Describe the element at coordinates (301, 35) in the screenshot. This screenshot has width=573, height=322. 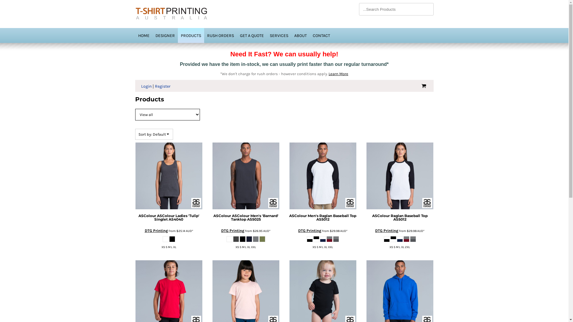
I see `ABOUT` at that location.